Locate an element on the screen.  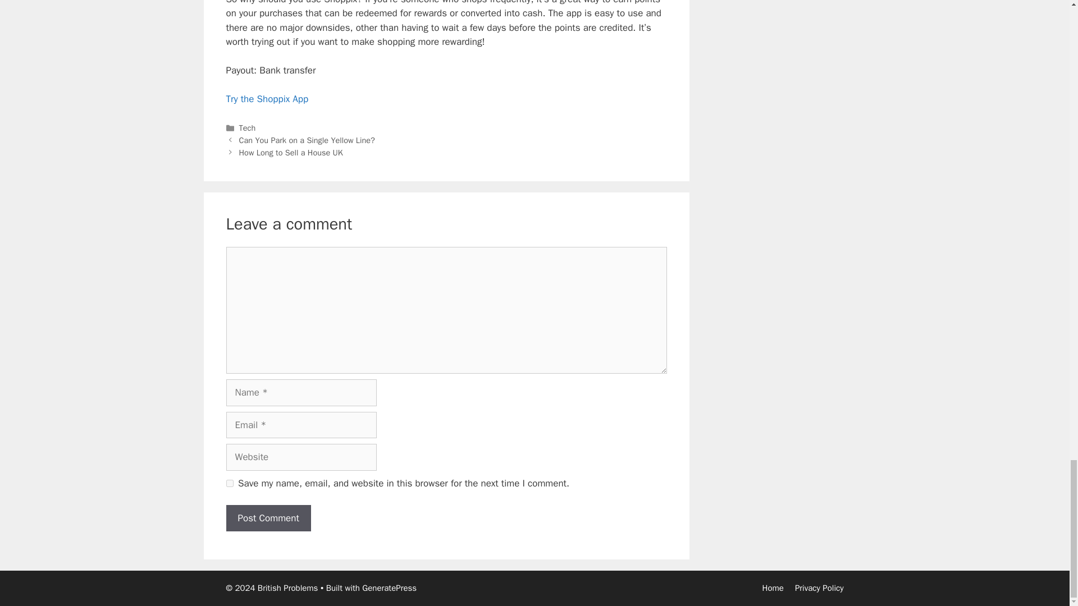
Try the Shoppix App is located at coordinates (267, 99).